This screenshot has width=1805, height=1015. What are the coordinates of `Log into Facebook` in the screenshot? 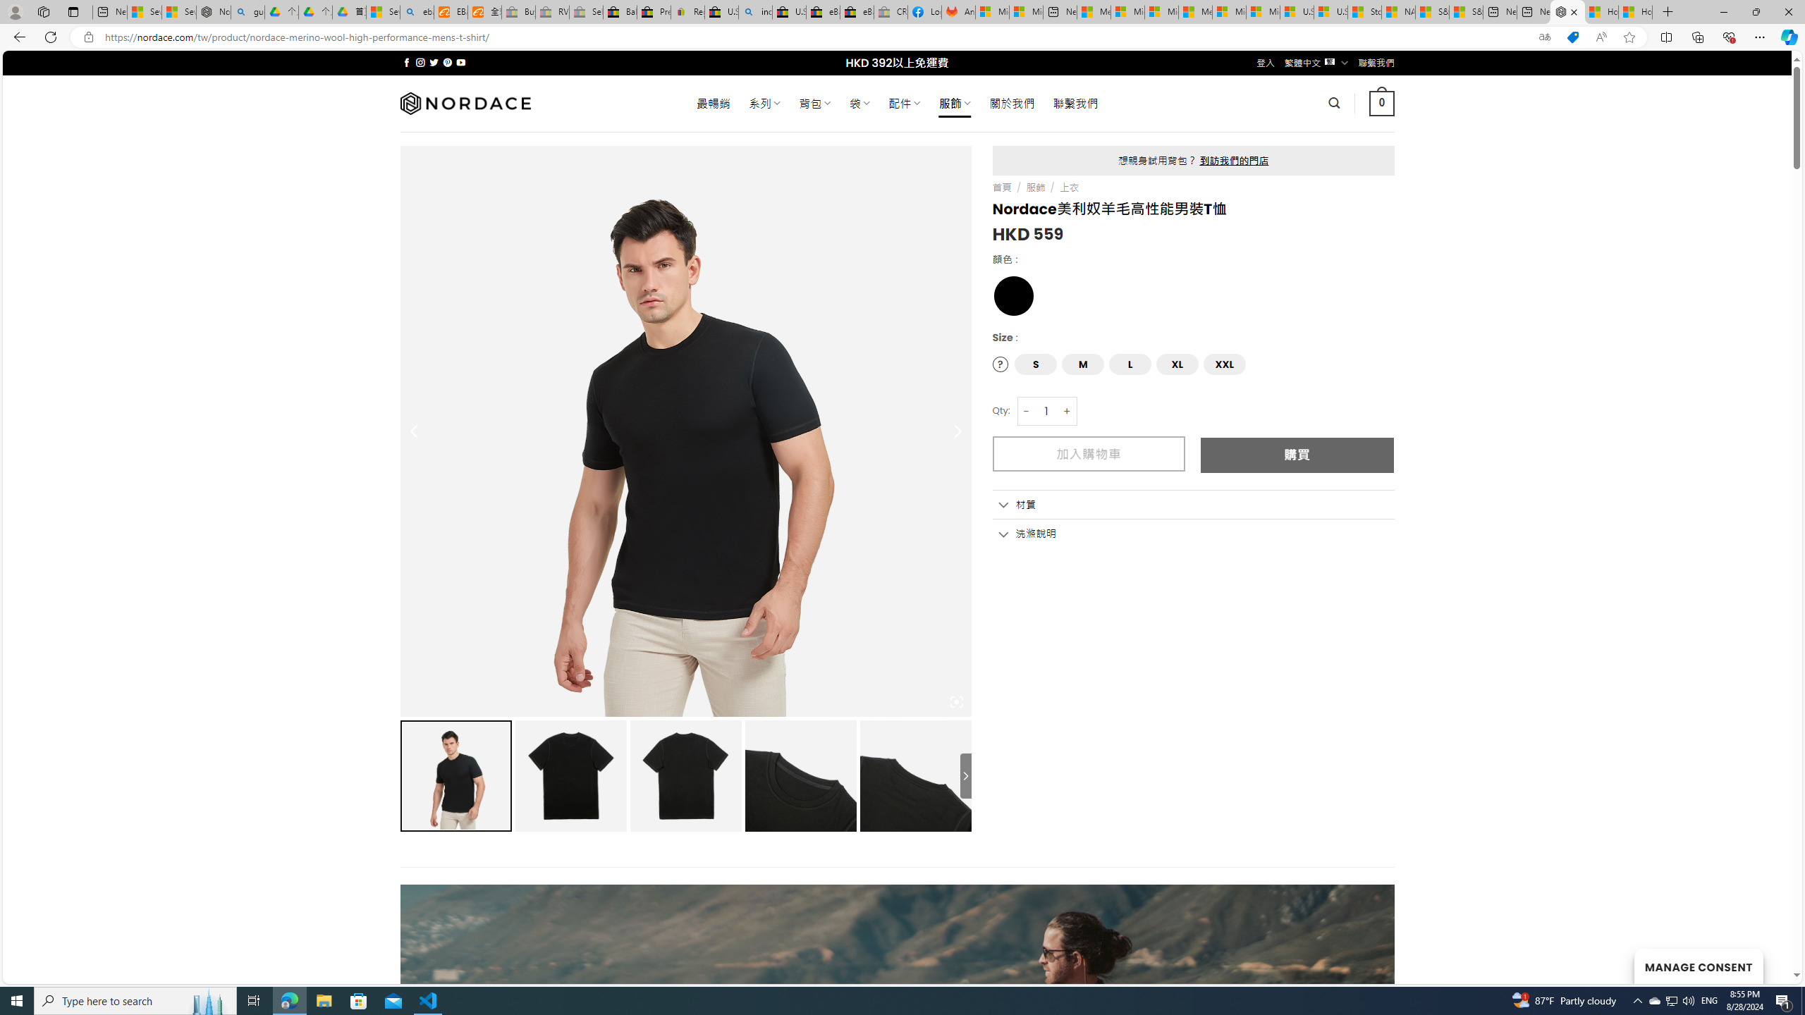 It's located at (925, 12).